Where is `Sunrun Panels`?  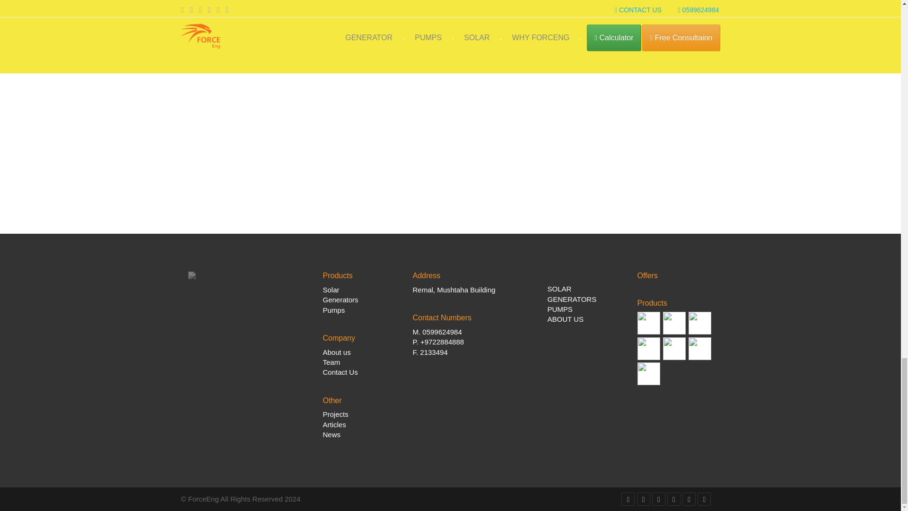
Sunrun Panels is located at coordinates (674, 348).